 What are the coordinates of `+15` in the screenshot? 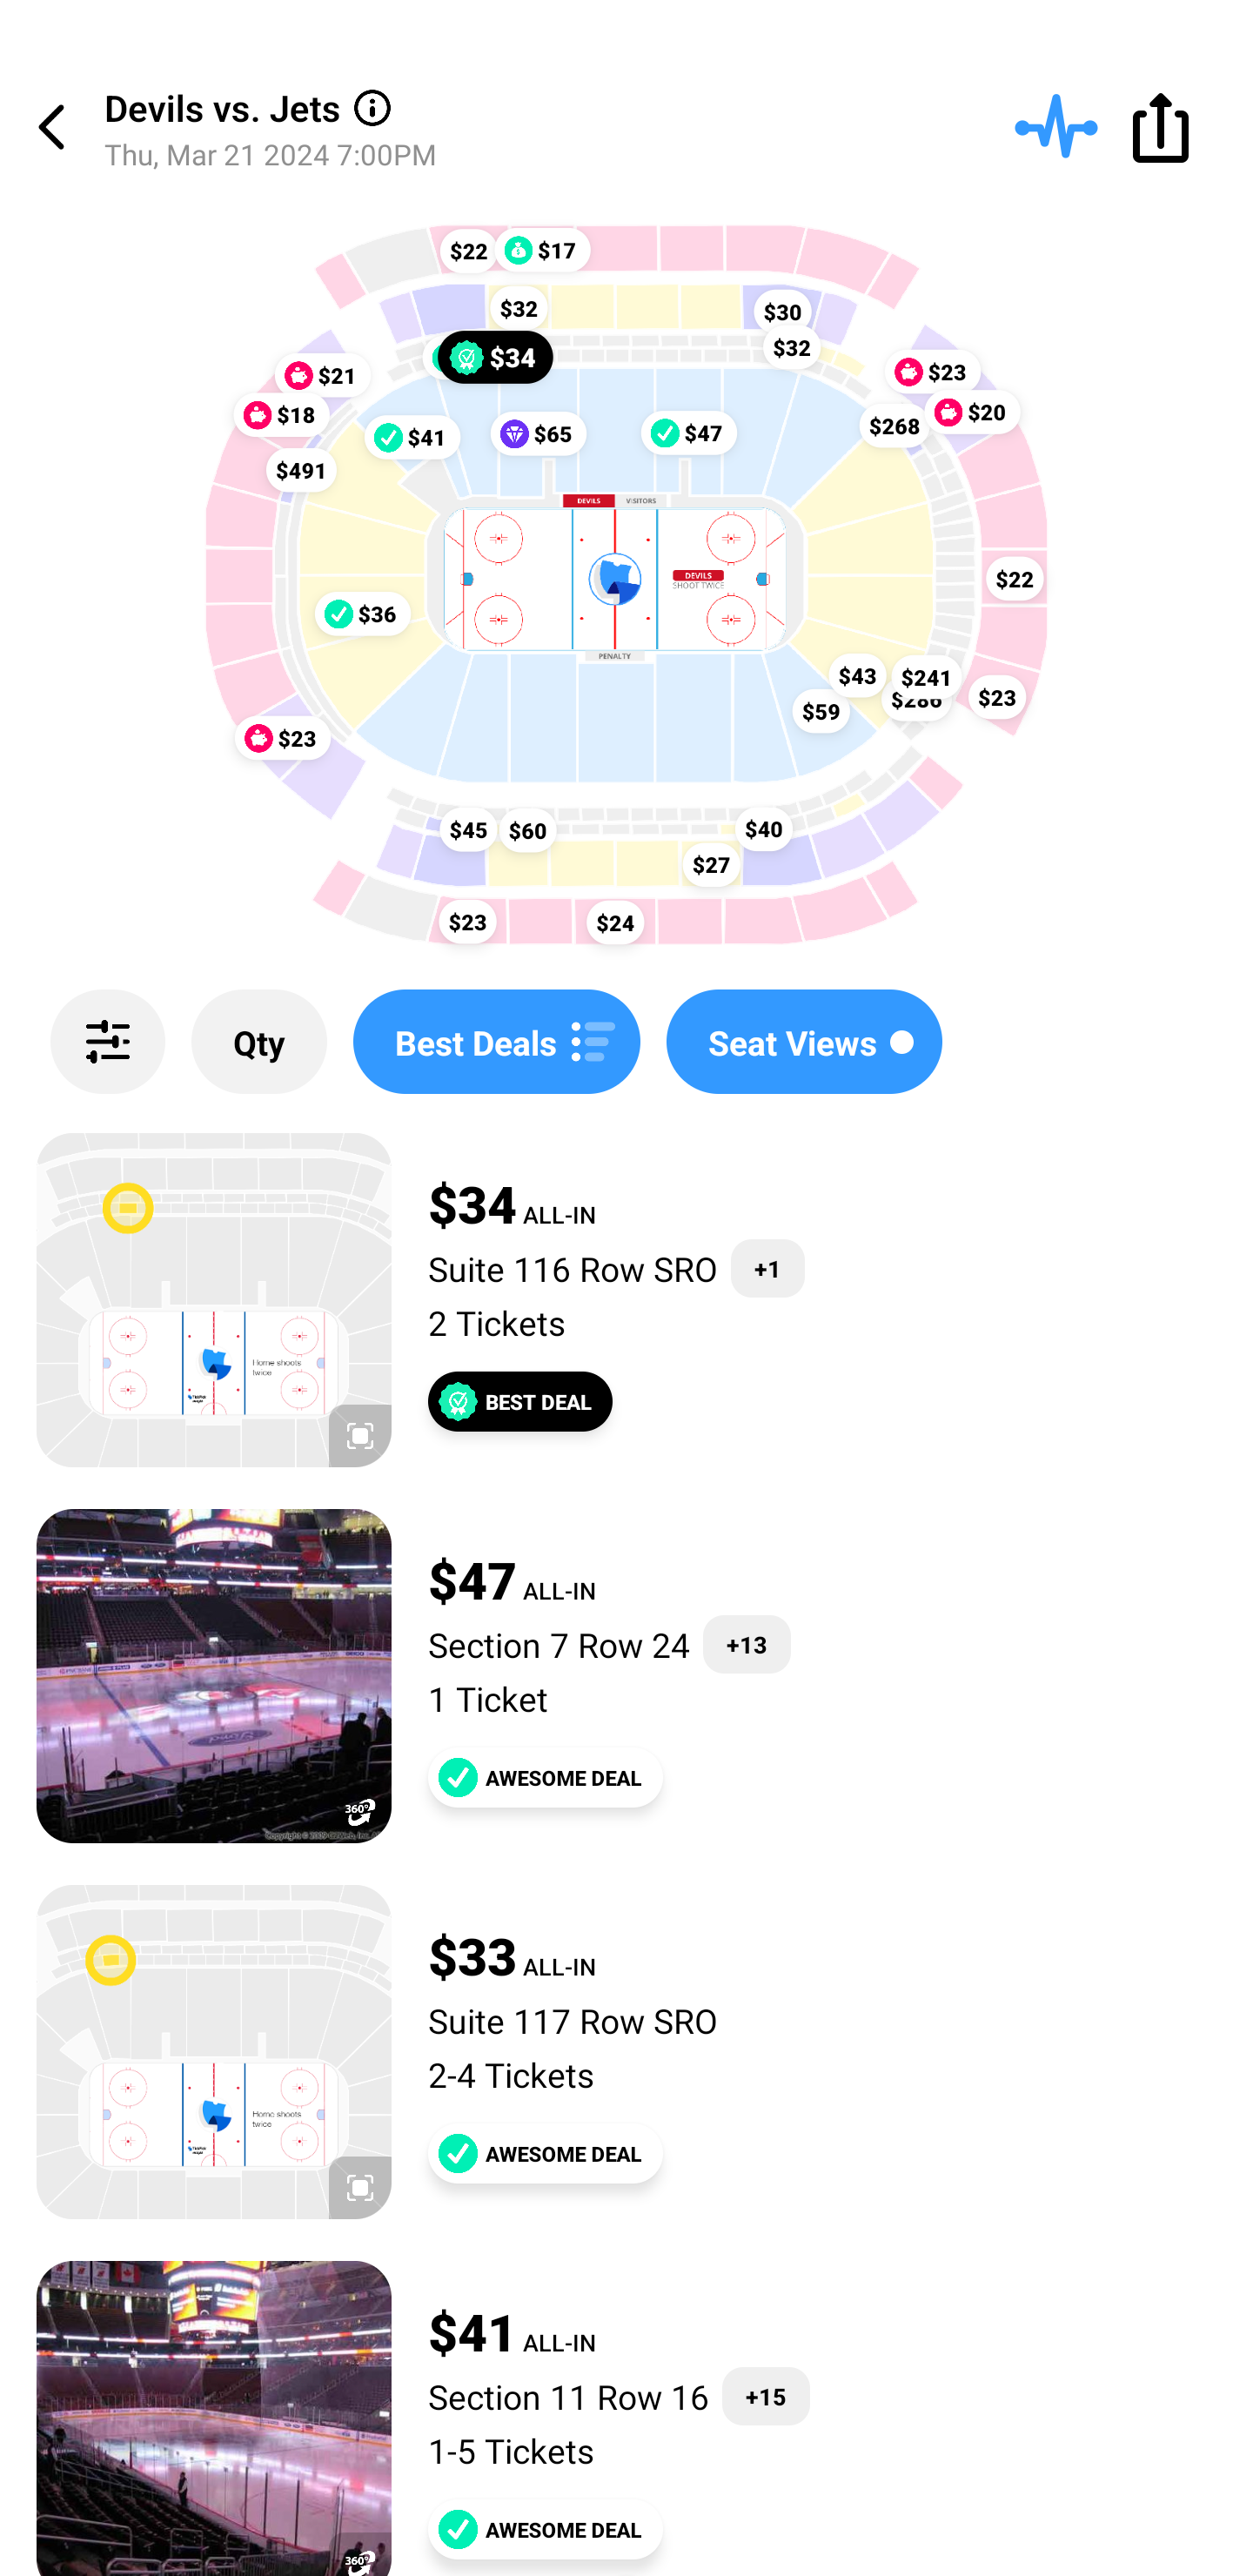 It's located at (766, 2397).